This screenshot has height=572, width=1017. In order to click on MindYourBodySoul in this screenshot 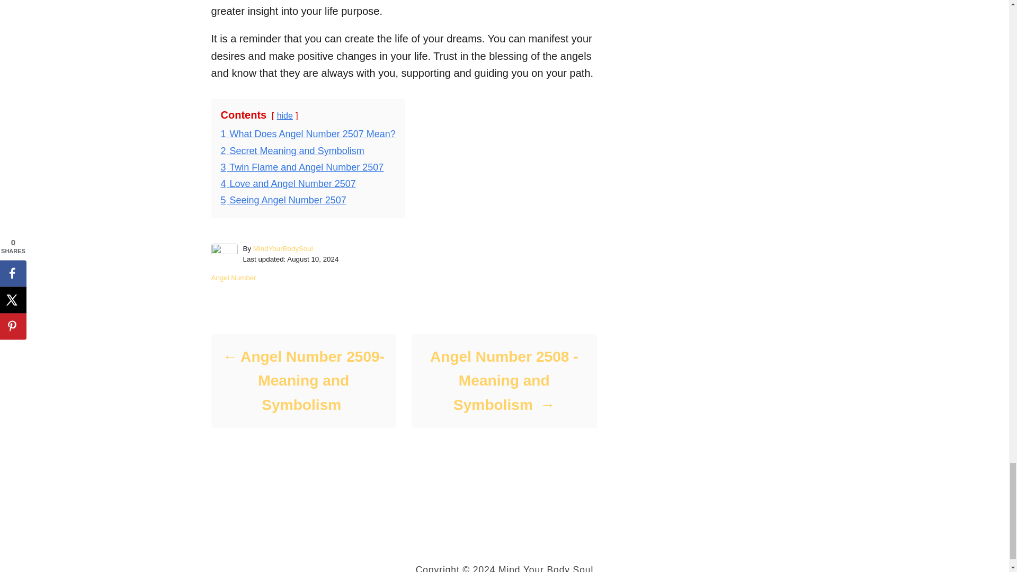, I will do `click(283, 249)`.